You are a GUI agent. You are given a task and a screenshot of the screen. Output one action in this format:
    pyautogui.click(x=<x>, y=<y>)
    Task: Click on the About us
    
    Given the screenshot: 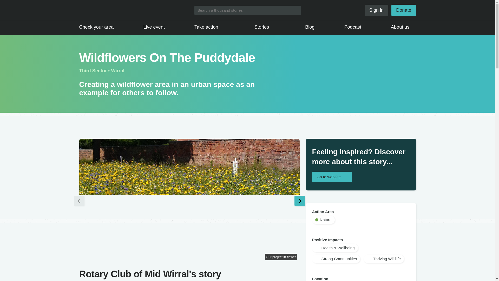 What is the action you would take?
    pyautogui.click(x=403, y=27)
    